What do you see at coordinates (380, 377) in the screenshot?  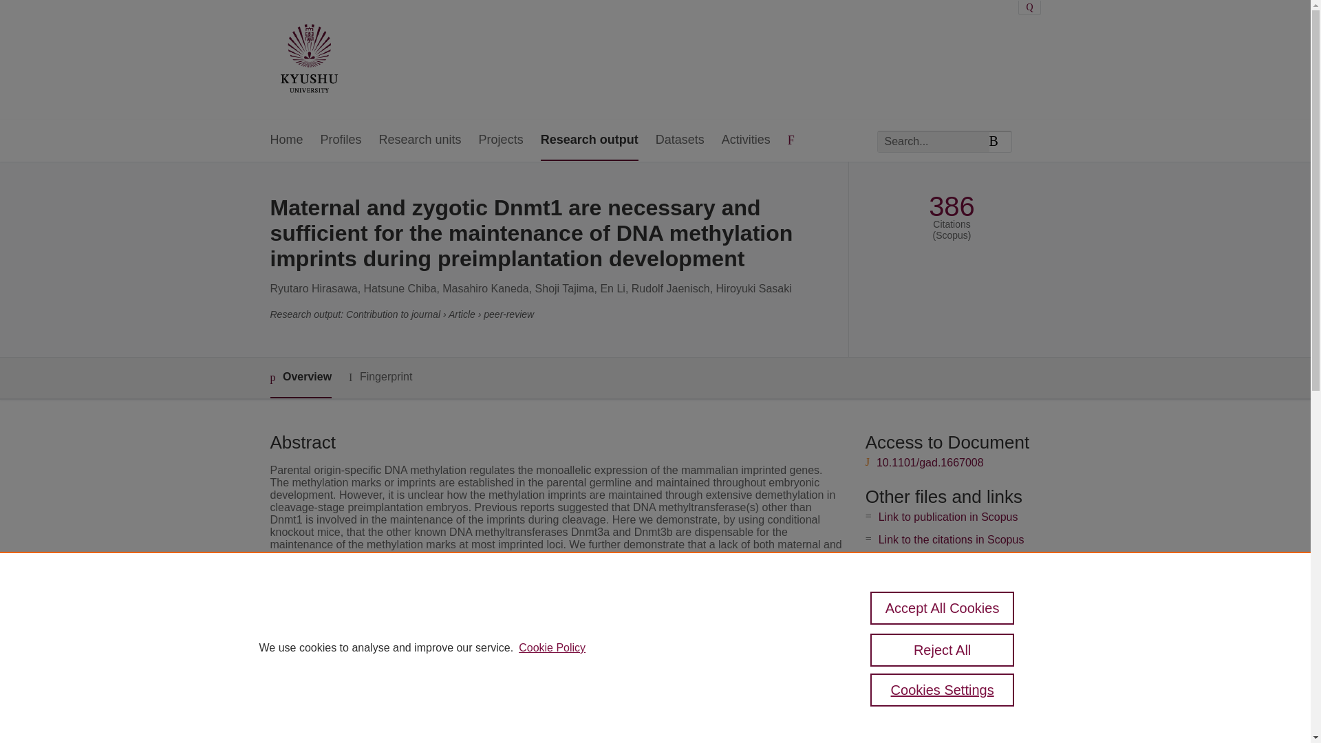 I see `Fingerprint` at bounding box center [380, 377].